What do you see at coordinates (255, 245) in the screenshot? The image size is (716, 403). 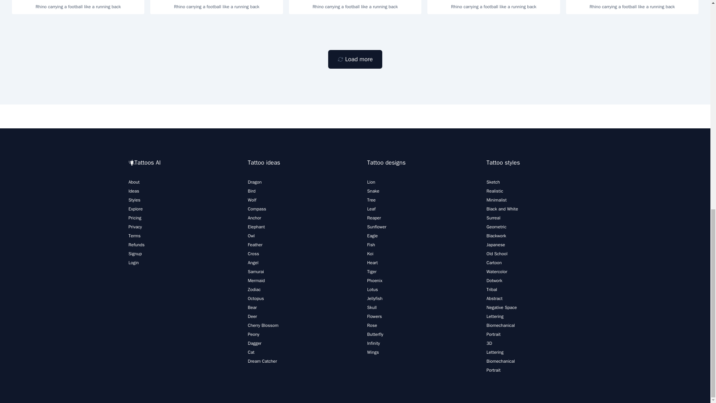 I see `Feather` at bounding box center [255, 245].